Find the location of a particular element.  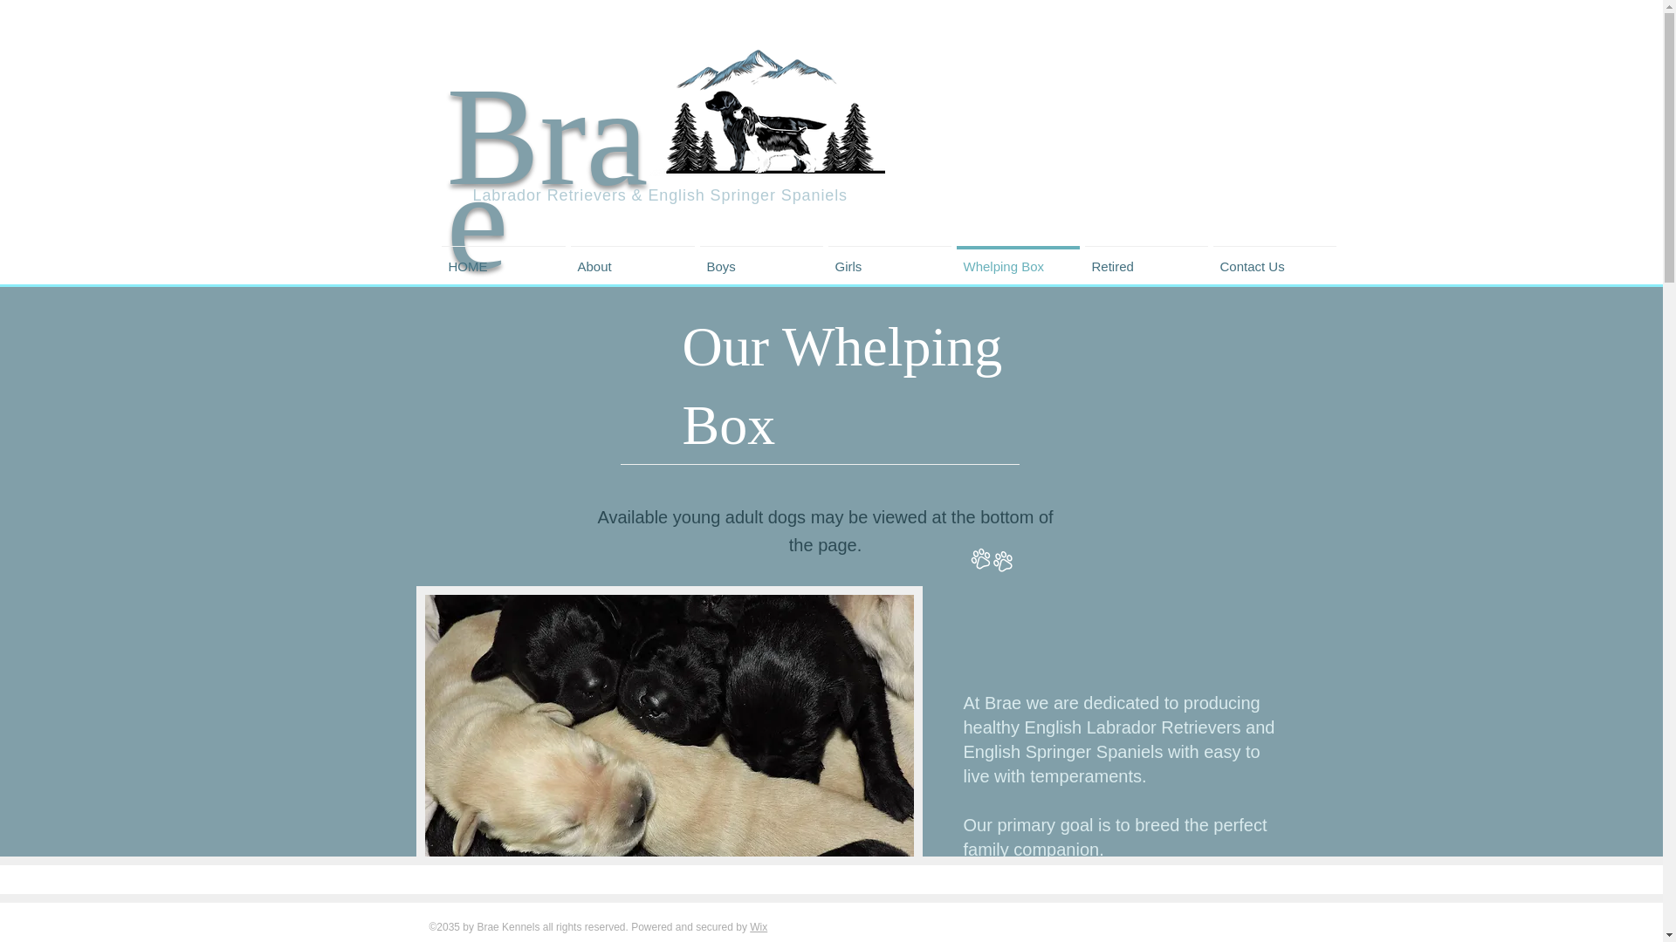

About is located at coordinates (632, 258).